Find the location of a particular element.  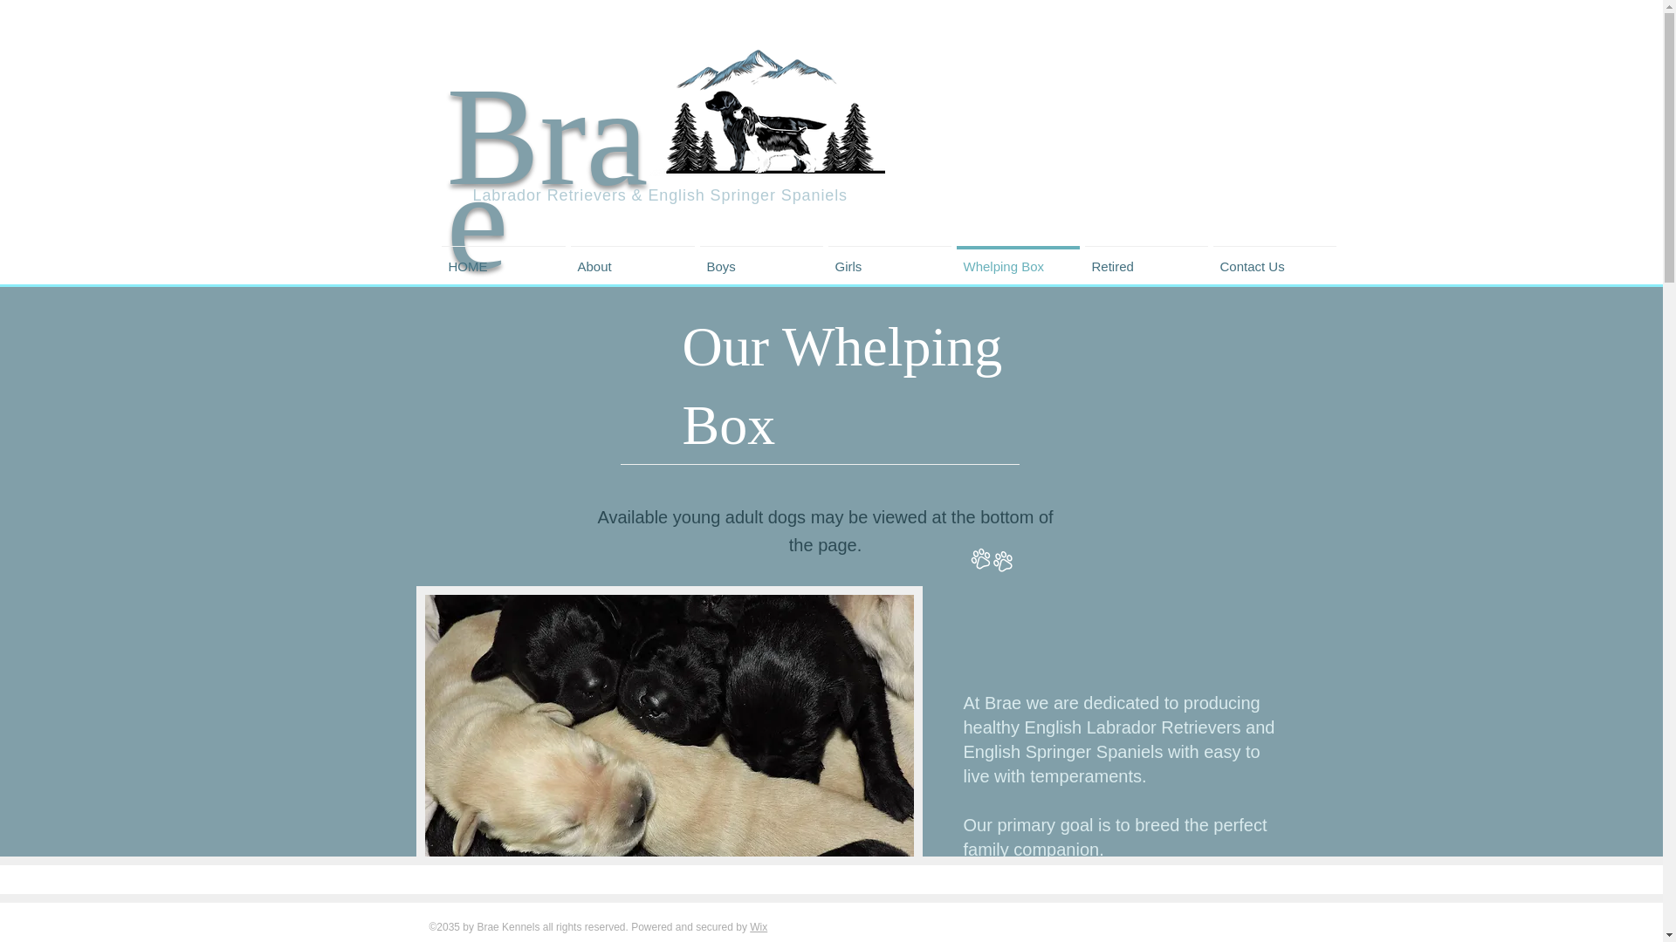

About is located at coordinates (632, 258).